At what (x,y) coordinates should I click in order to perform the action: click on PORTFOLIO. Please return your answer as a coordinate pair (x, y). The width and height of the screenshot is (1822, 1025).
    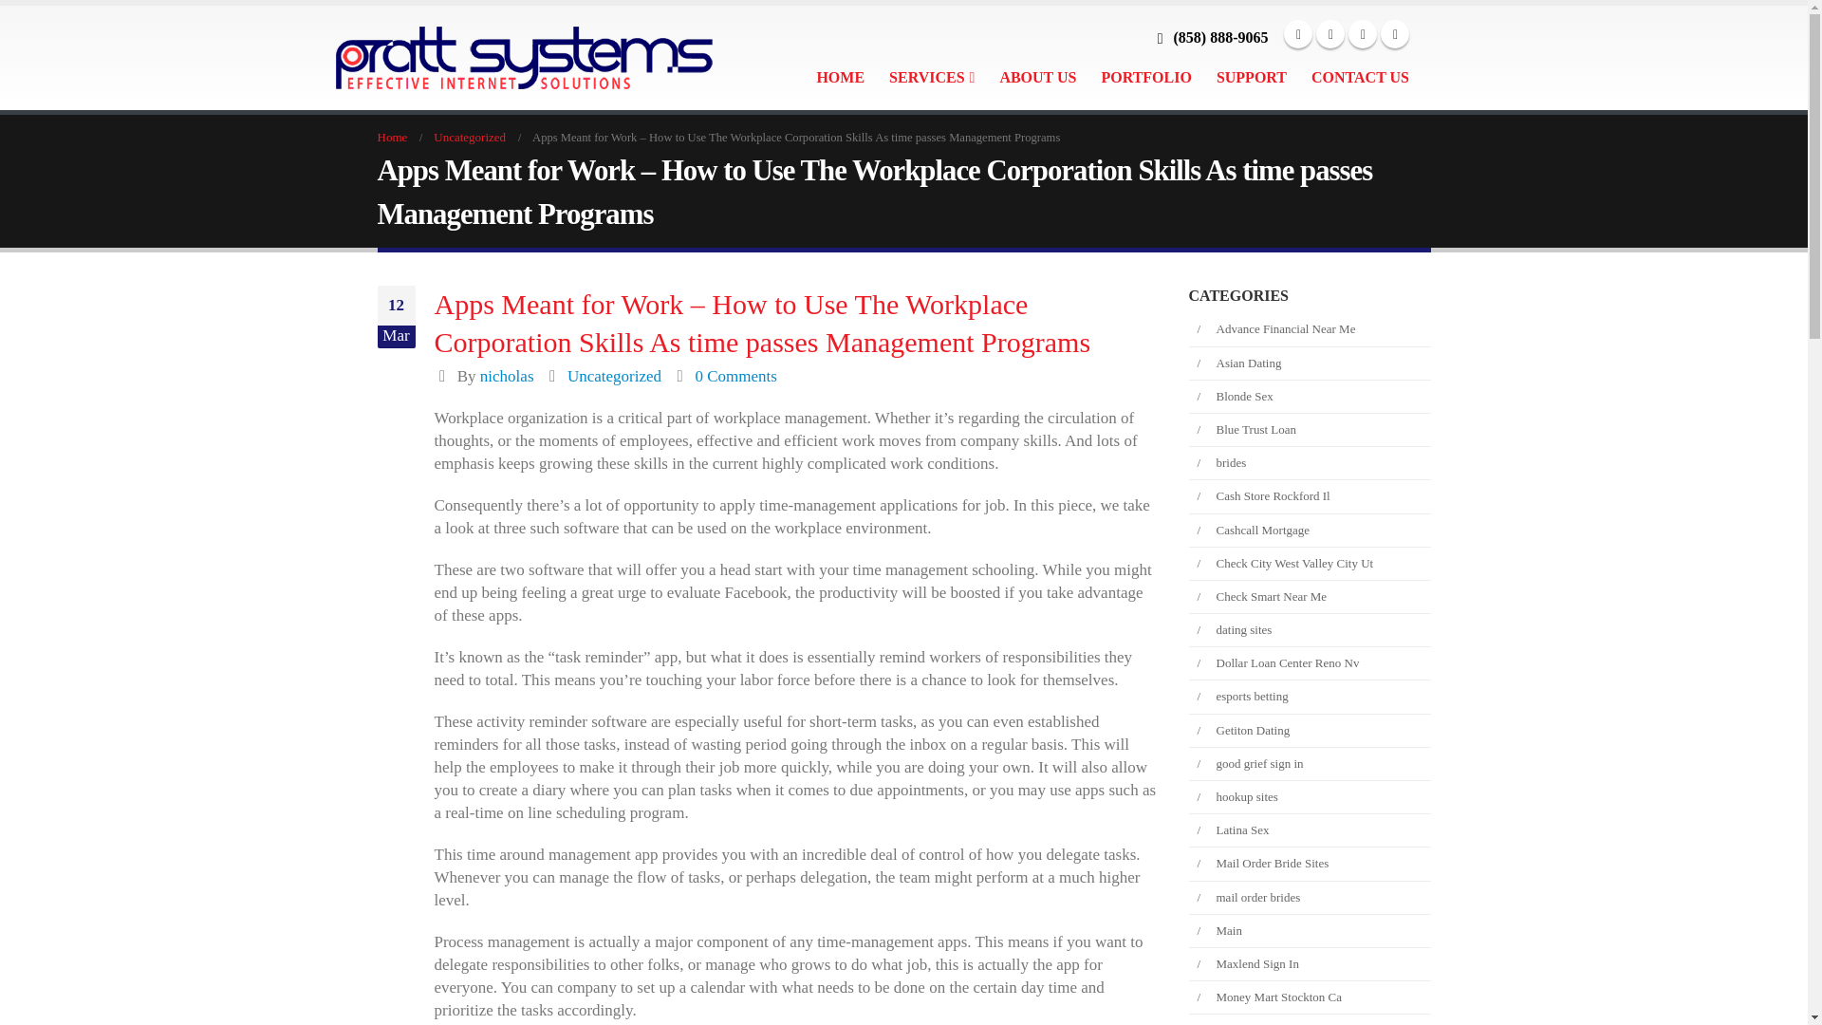
    Looking at the image, I should click on (1146, 77).